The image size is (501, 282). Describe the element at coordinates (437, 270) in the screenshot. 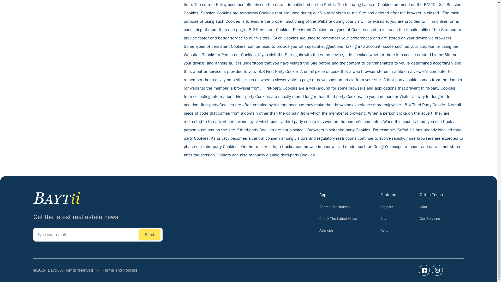

I see `Baytii On Instagram` at that location.